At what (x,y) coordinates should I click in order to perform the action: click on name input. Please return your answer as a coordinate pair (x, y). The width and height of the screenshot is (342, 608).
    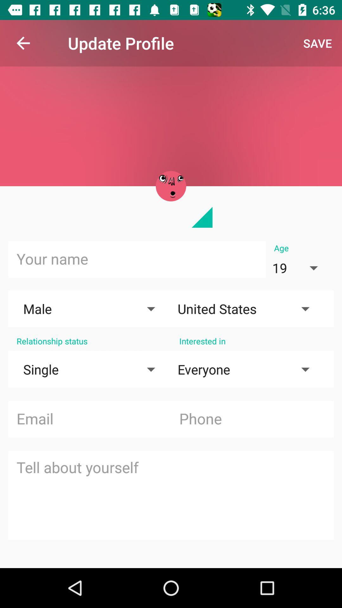
    Looking at the image, I should click on (137, 259).